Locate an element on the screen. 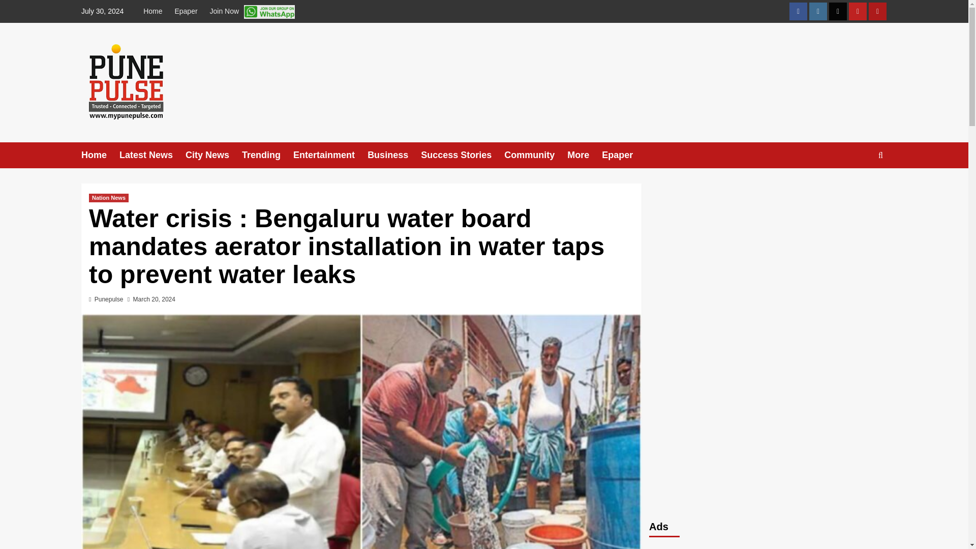 This screenshot has height=549, width=976. Join Now is located at coordinates (252, 11).